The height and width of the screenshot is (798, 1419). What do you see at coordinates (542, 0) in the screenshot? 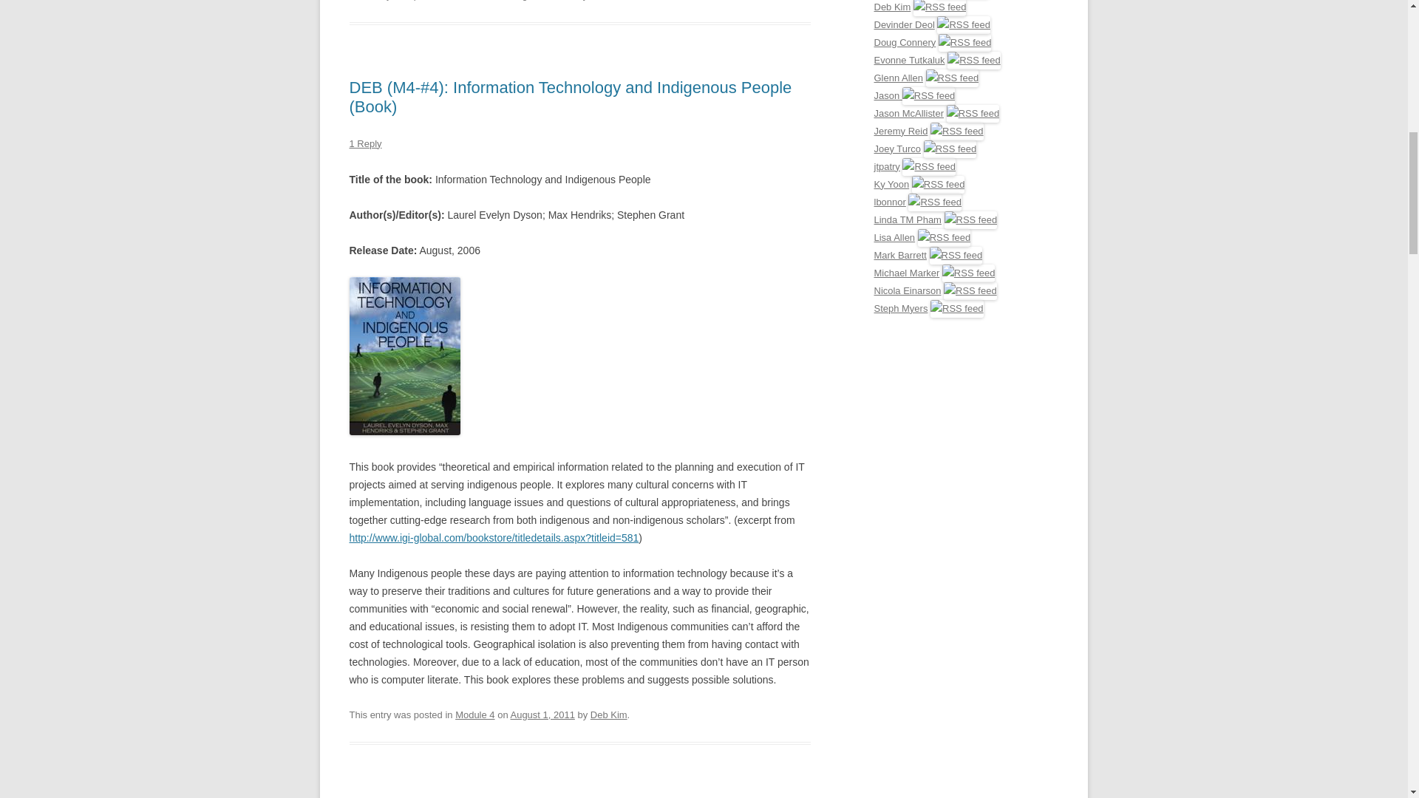
I see `August 1, 2011` at bounding box center [542, 0].